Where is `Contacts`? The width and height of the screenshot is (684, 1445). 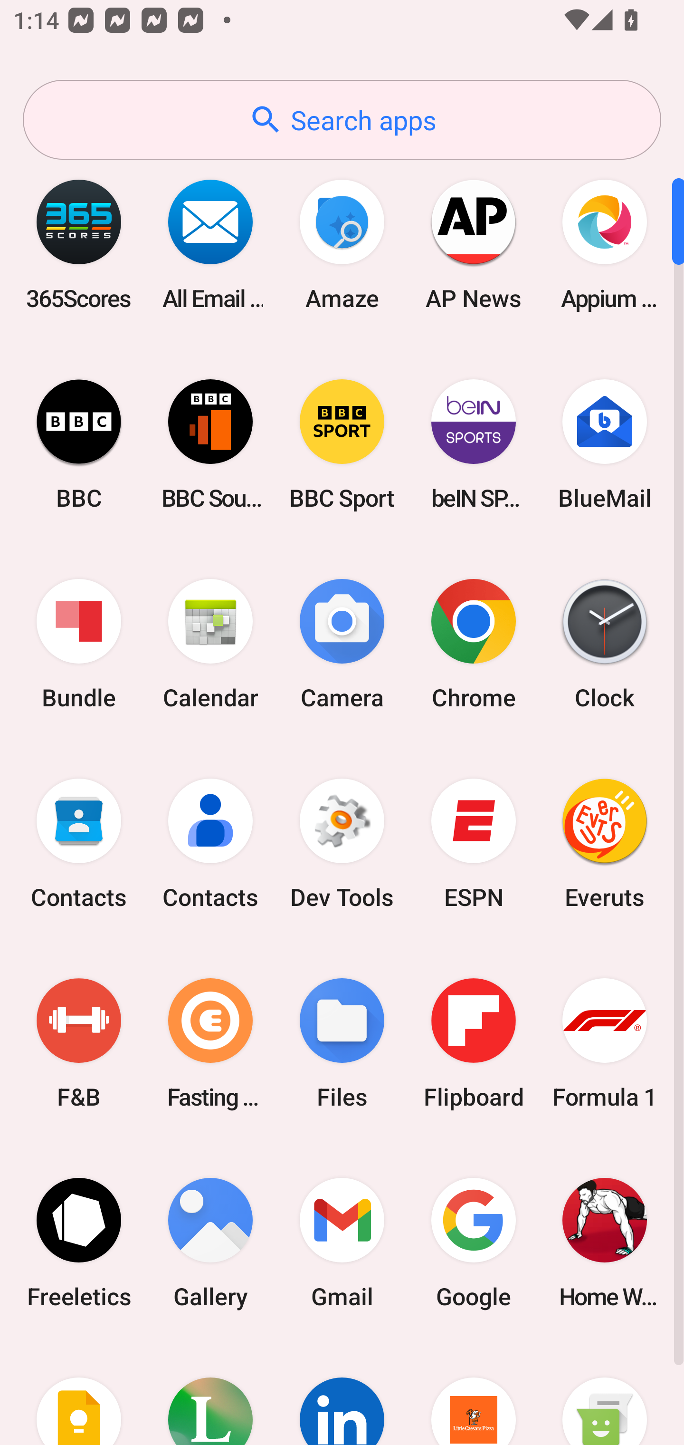
Contacts is located at coordinates (210, 844).